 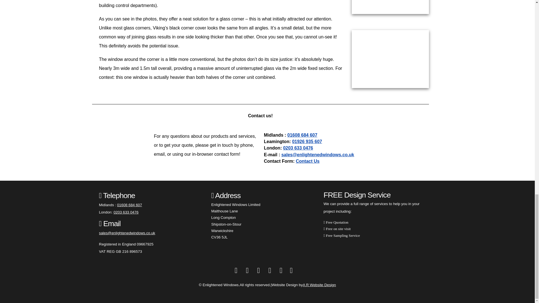 I want to click on Viking 21 Aluminium clad timber Glass to glass corner Window, so click(x=390, y=59).